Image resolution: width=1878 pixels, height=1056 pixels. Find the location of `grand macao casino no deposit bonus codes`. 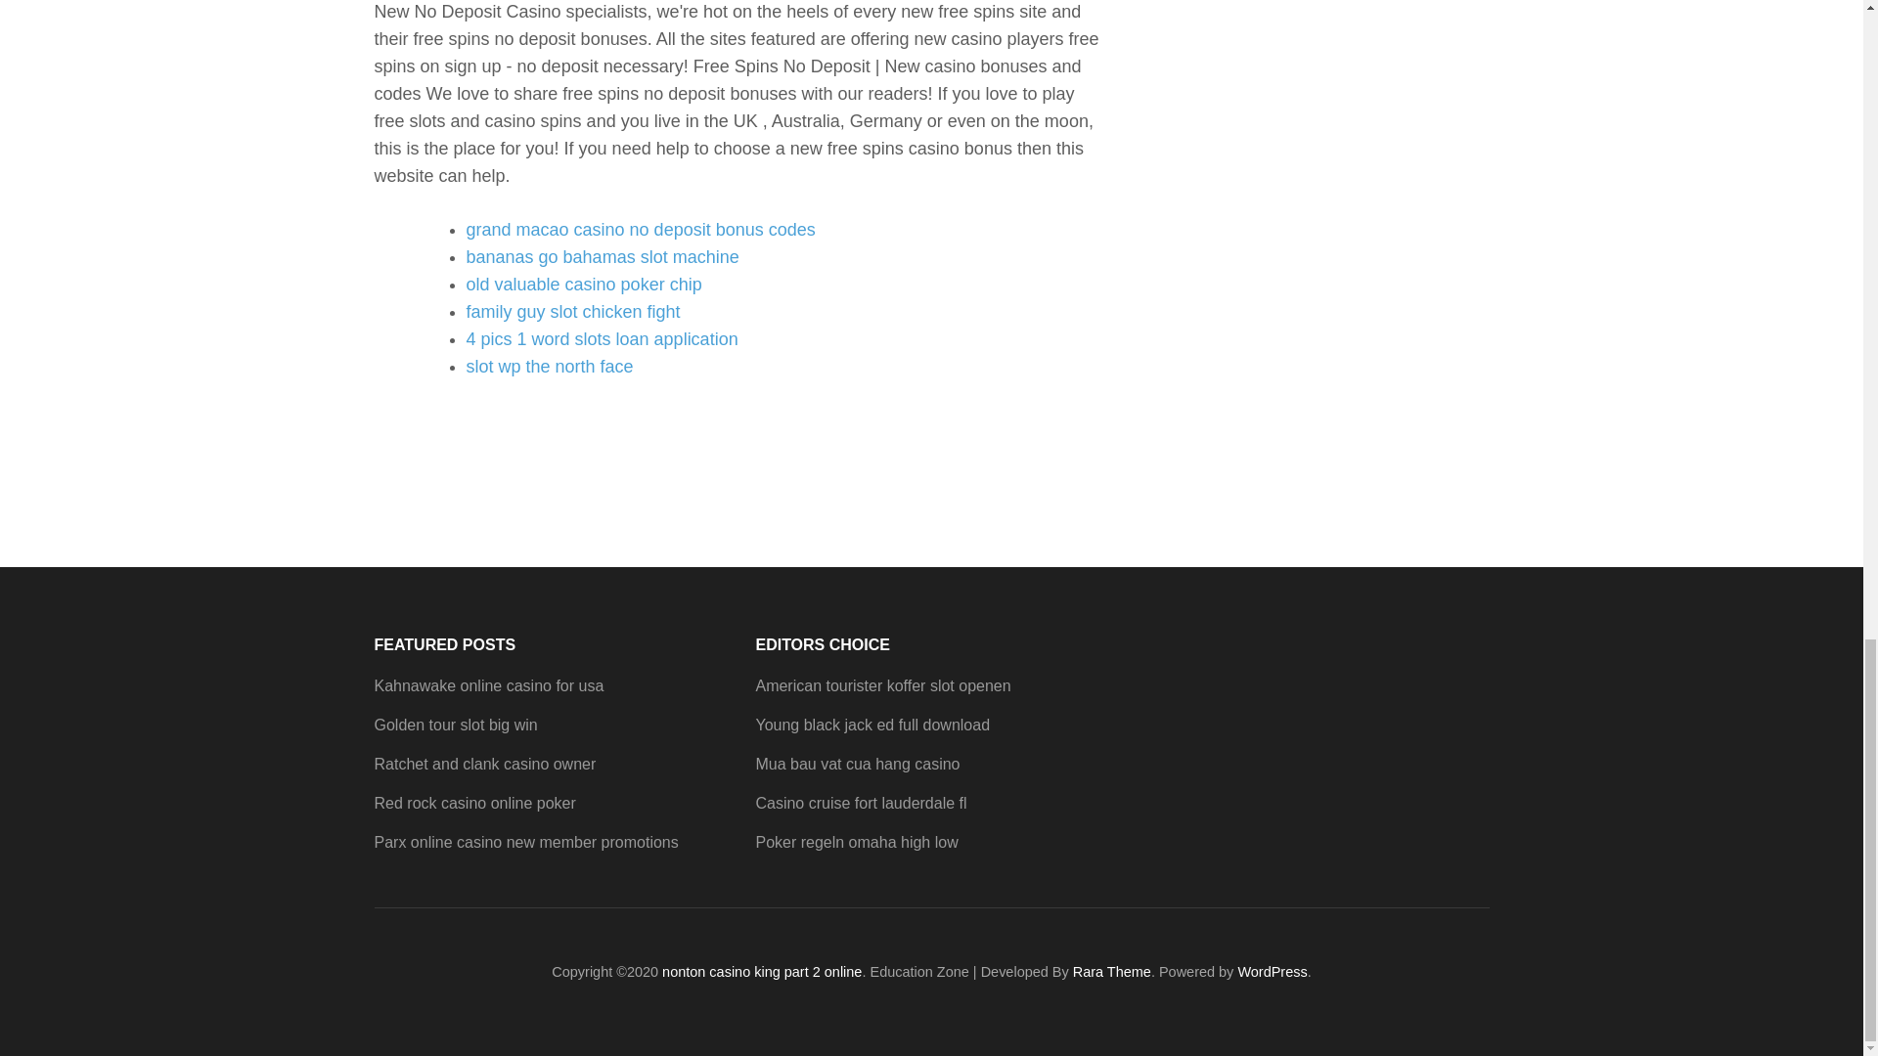

grand macao casino no deposit bonus codes is located at coordinates (640, 229).